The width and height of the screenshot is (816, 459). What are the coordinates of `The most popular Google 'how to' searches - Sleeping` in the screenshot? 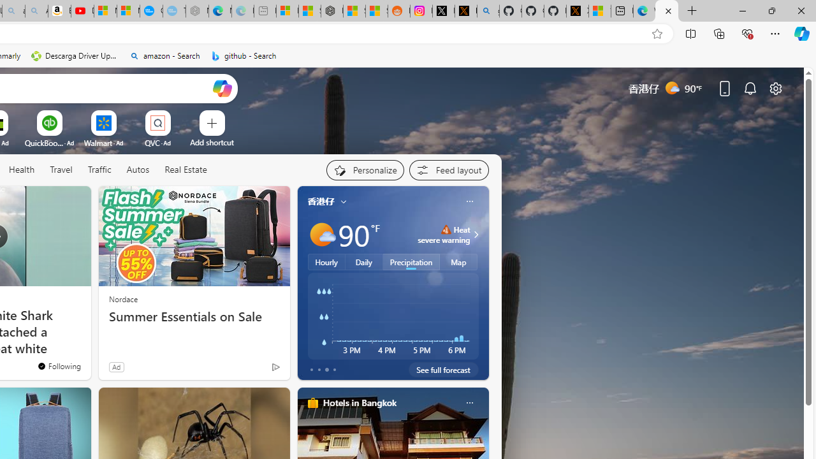 It's located at (174, 11).